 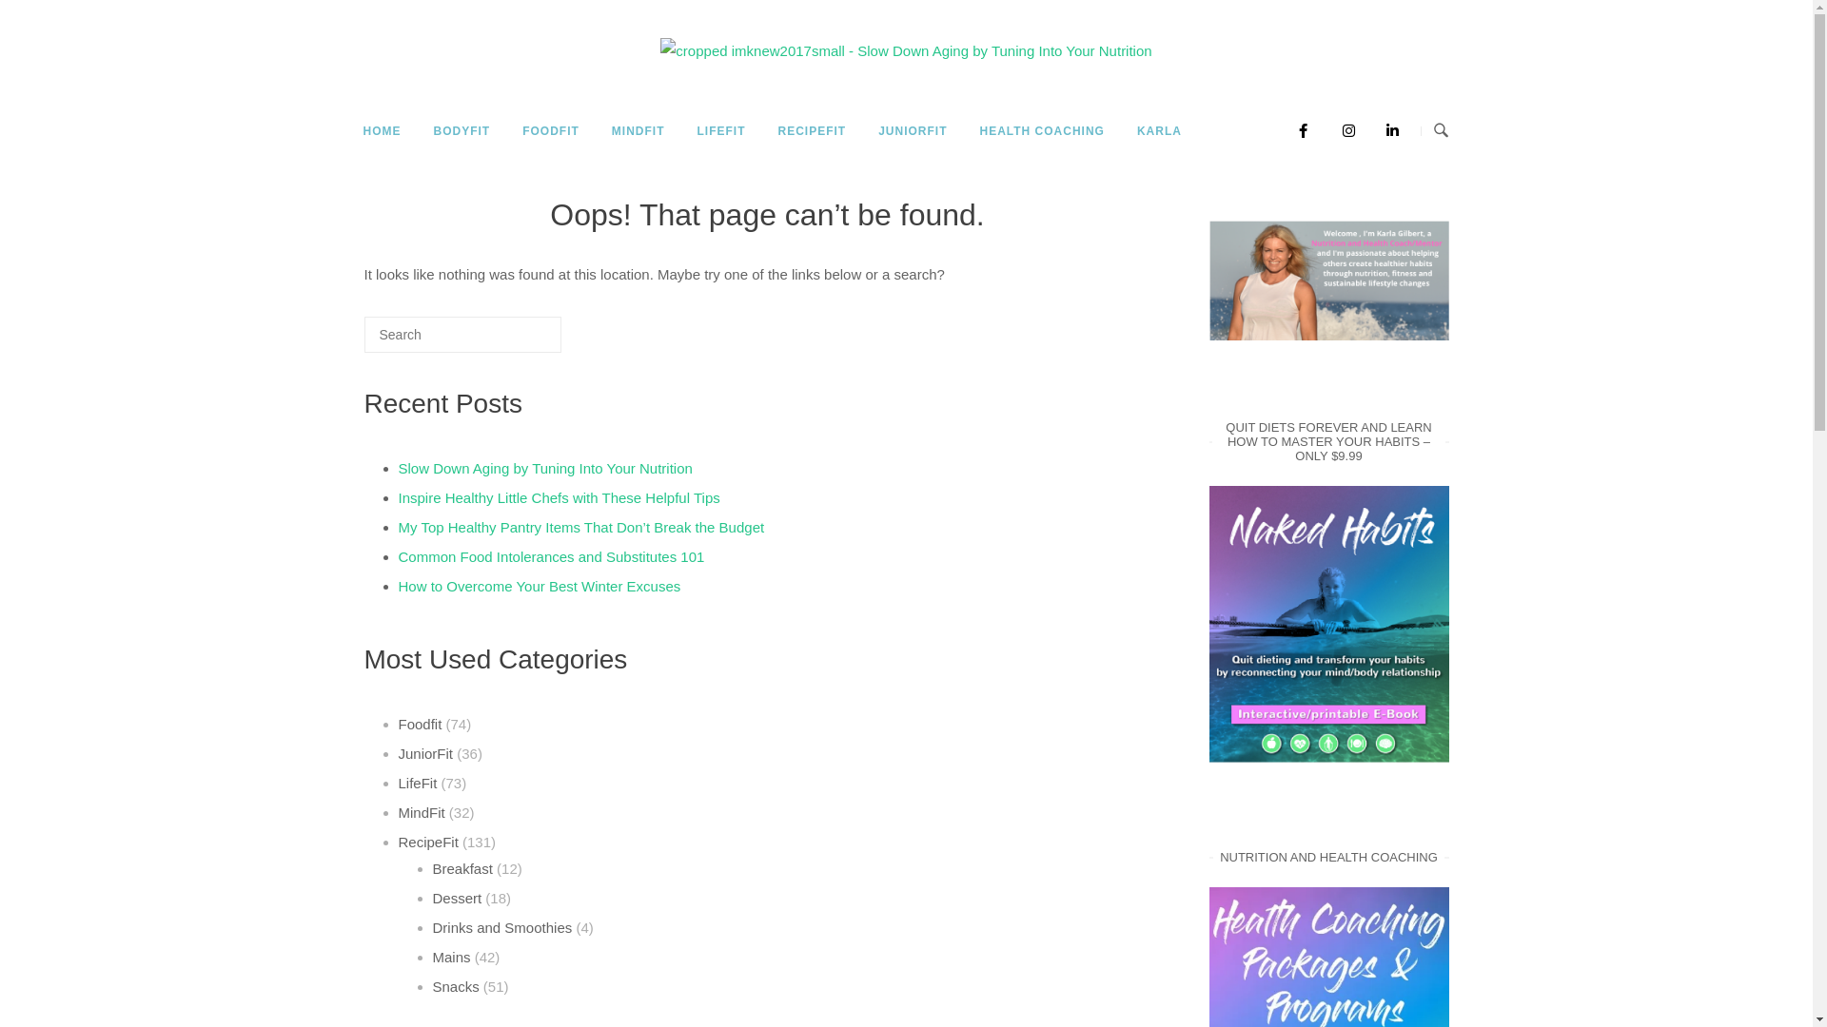 What do you see at coordinates (551, 561) in the screenshot?
I see `Common Food Intolerances and Substitutes 101` at bounding box center [551, 561].